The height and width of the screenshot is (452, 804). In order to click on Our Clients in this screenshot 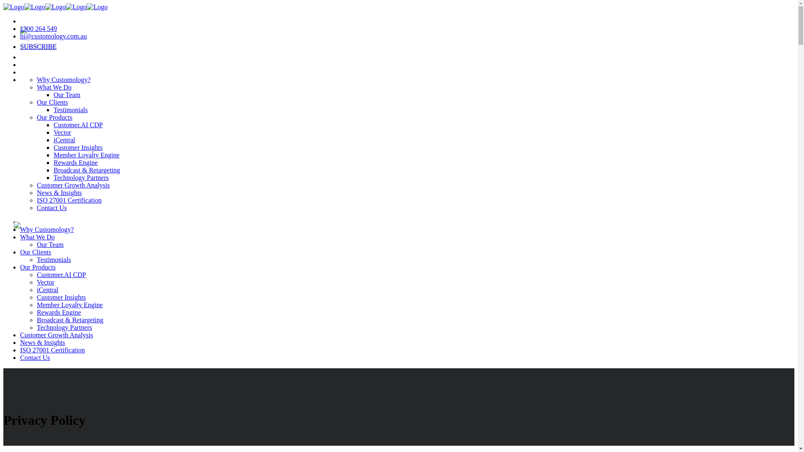, I will do `click(36, 252)`.